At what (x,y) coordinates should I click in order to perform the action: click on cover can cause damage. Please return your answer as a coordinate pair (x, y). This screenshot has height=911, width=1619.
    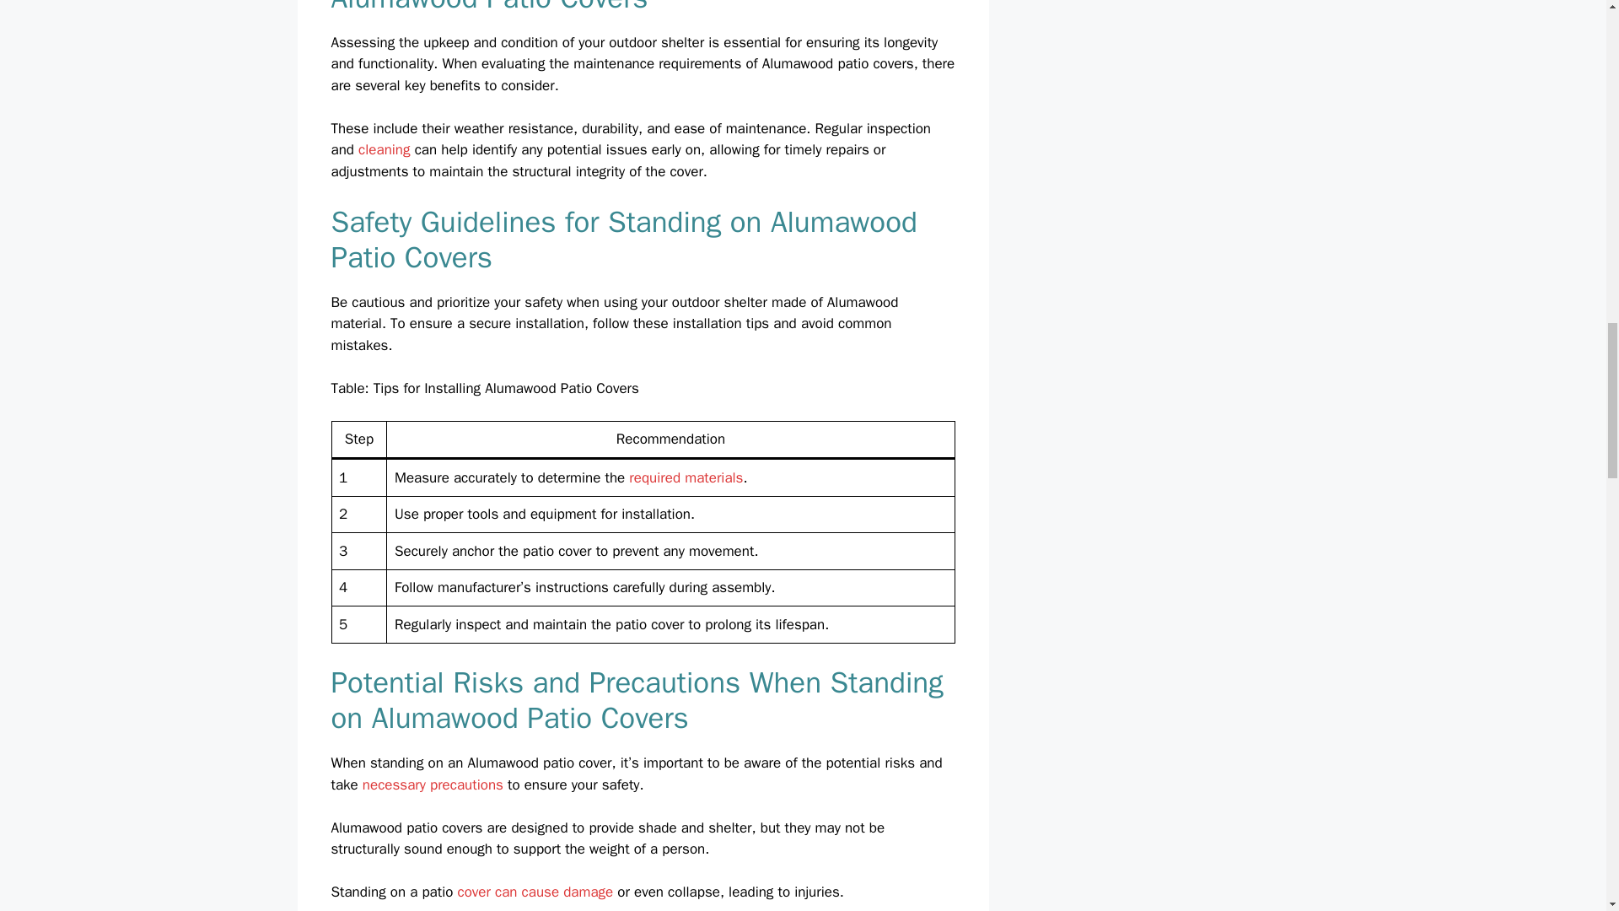
    Looking at the image, I should click on (535, 892).